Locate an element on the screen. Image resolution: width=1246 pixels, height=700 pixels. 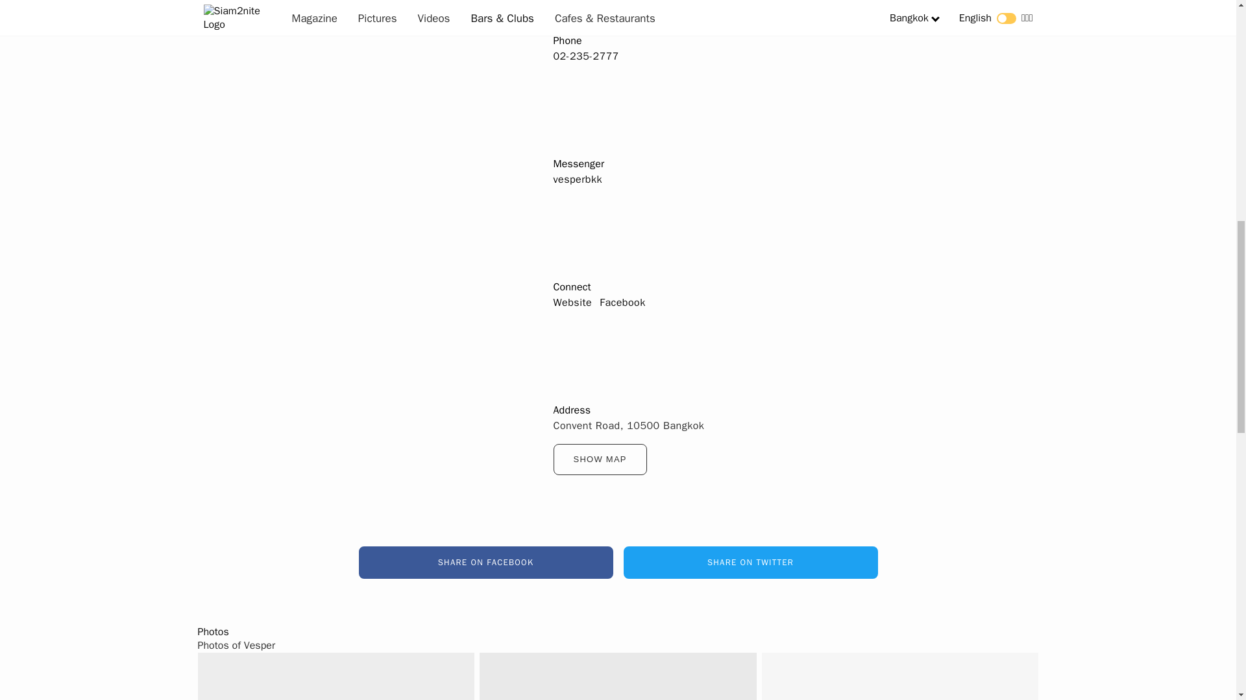
vesperbkk is located at coordinates (578, 179).